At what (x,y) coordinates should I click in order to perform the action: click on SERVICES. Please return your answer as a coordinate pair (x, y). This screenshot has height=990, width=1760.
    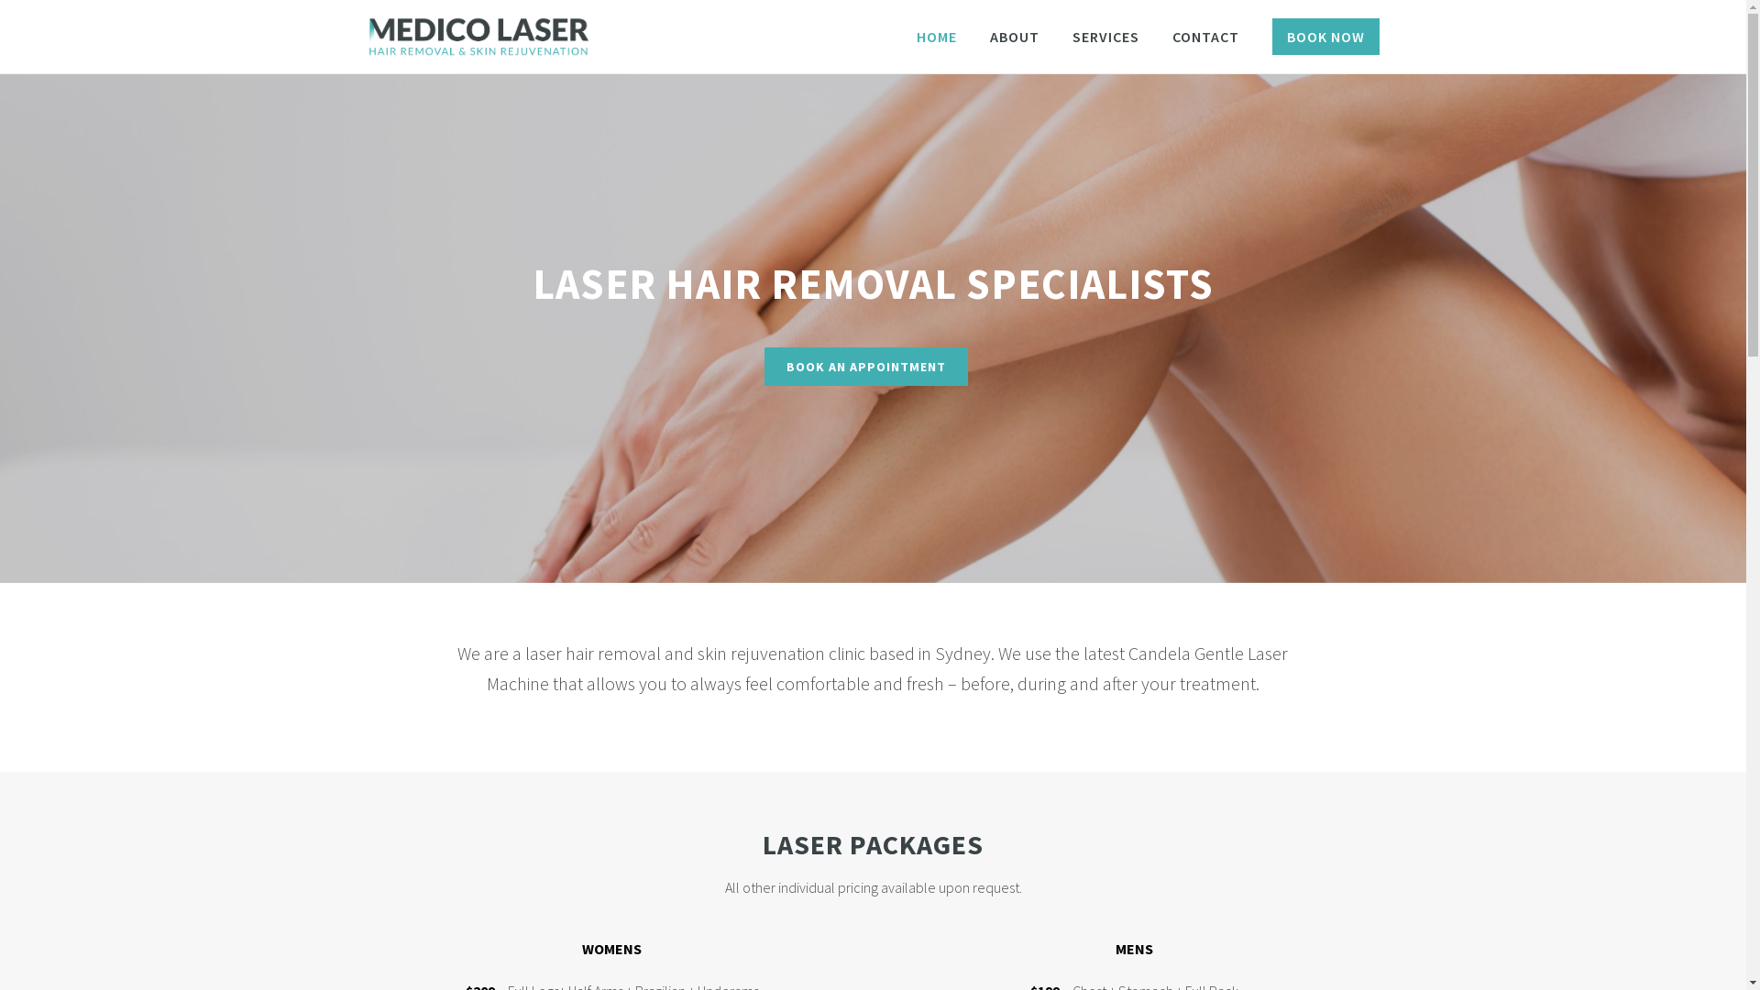
    Looking at the image, I should click on (1105, 37).